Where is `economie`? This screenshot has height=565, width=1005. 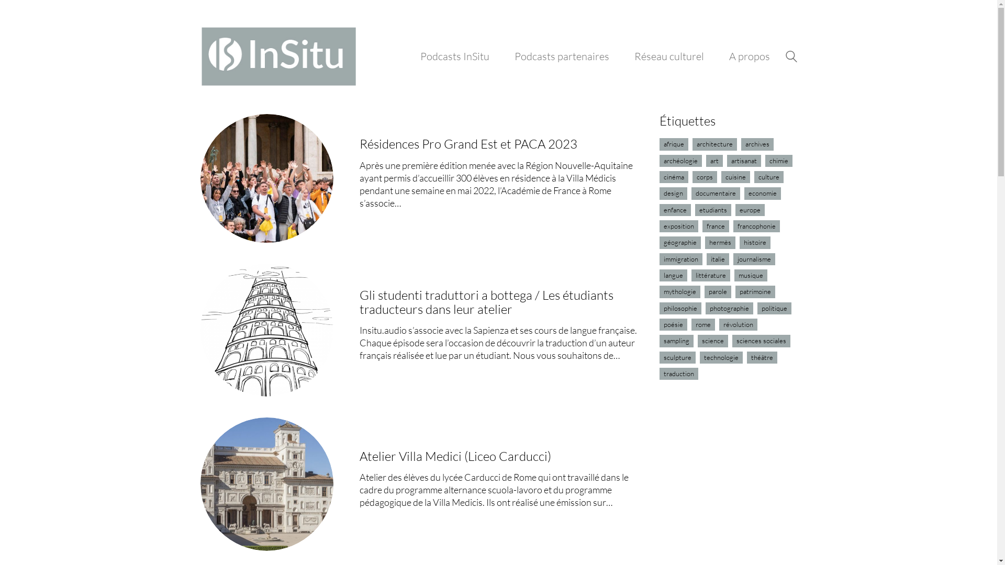
economie is located at coordinates (763, 194).